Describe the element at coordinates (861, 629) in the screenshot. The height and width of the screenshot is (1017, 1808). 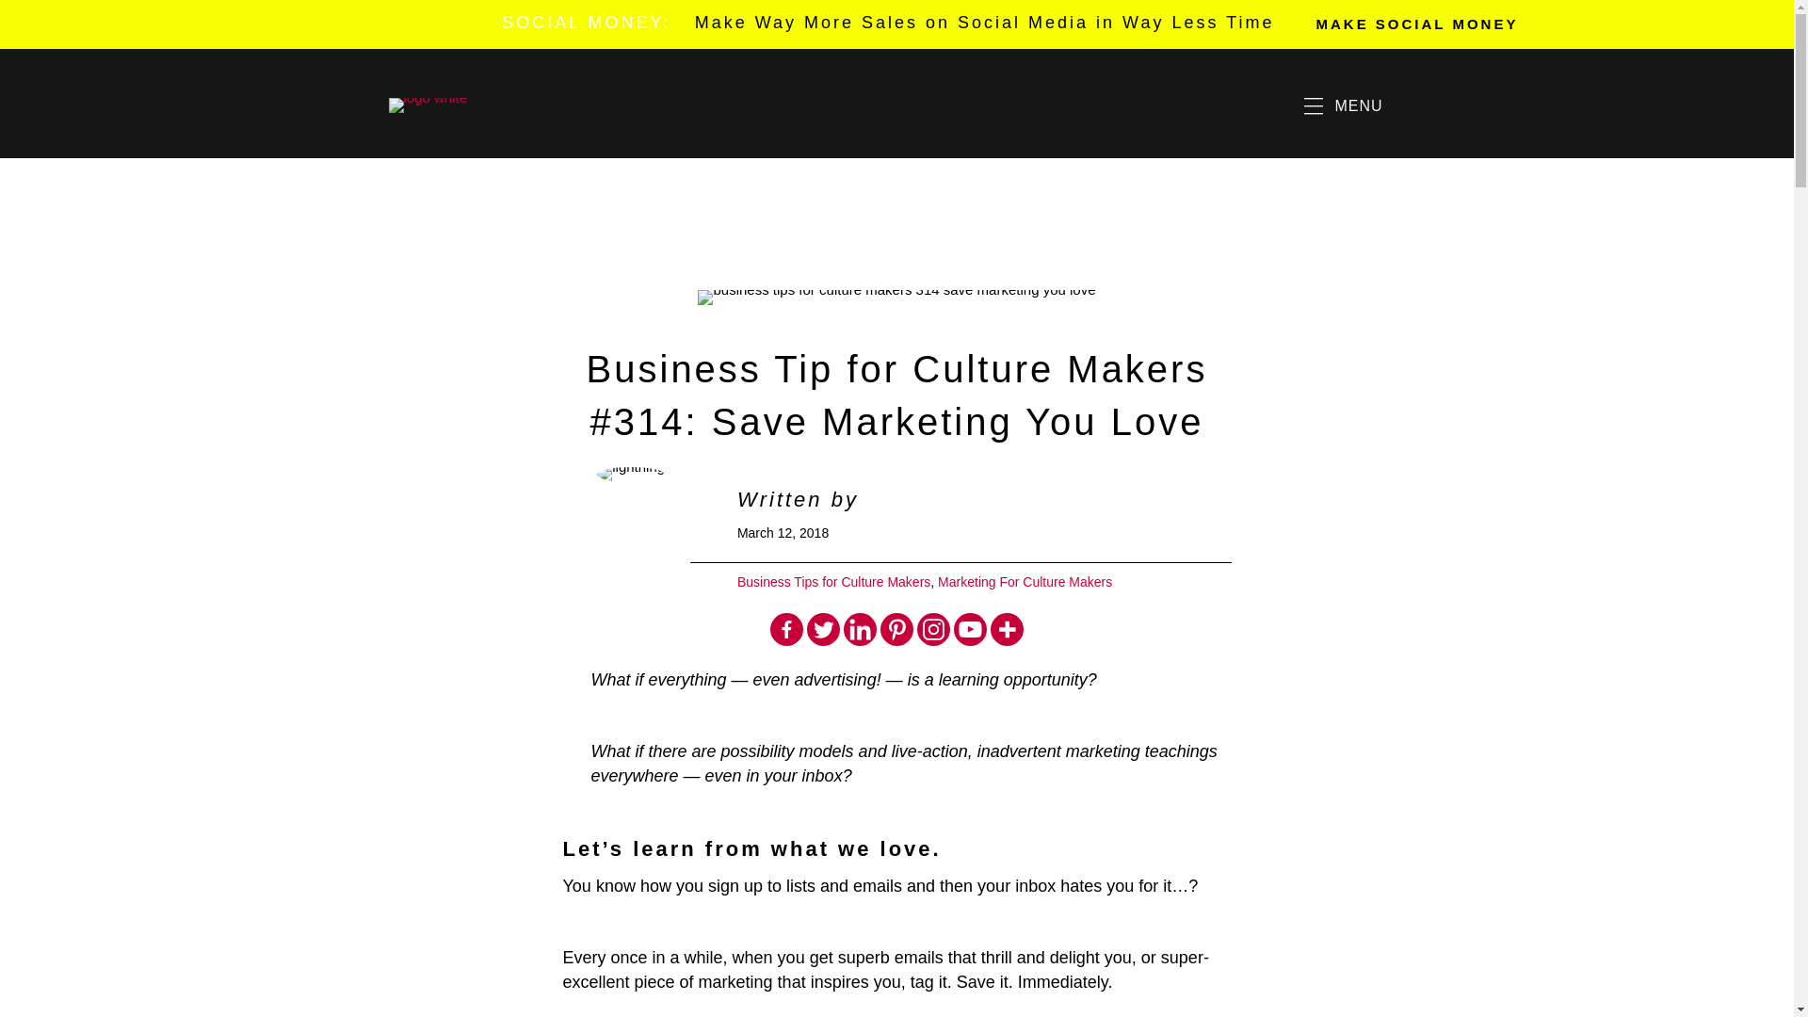
I see `Linkedin` at that location.